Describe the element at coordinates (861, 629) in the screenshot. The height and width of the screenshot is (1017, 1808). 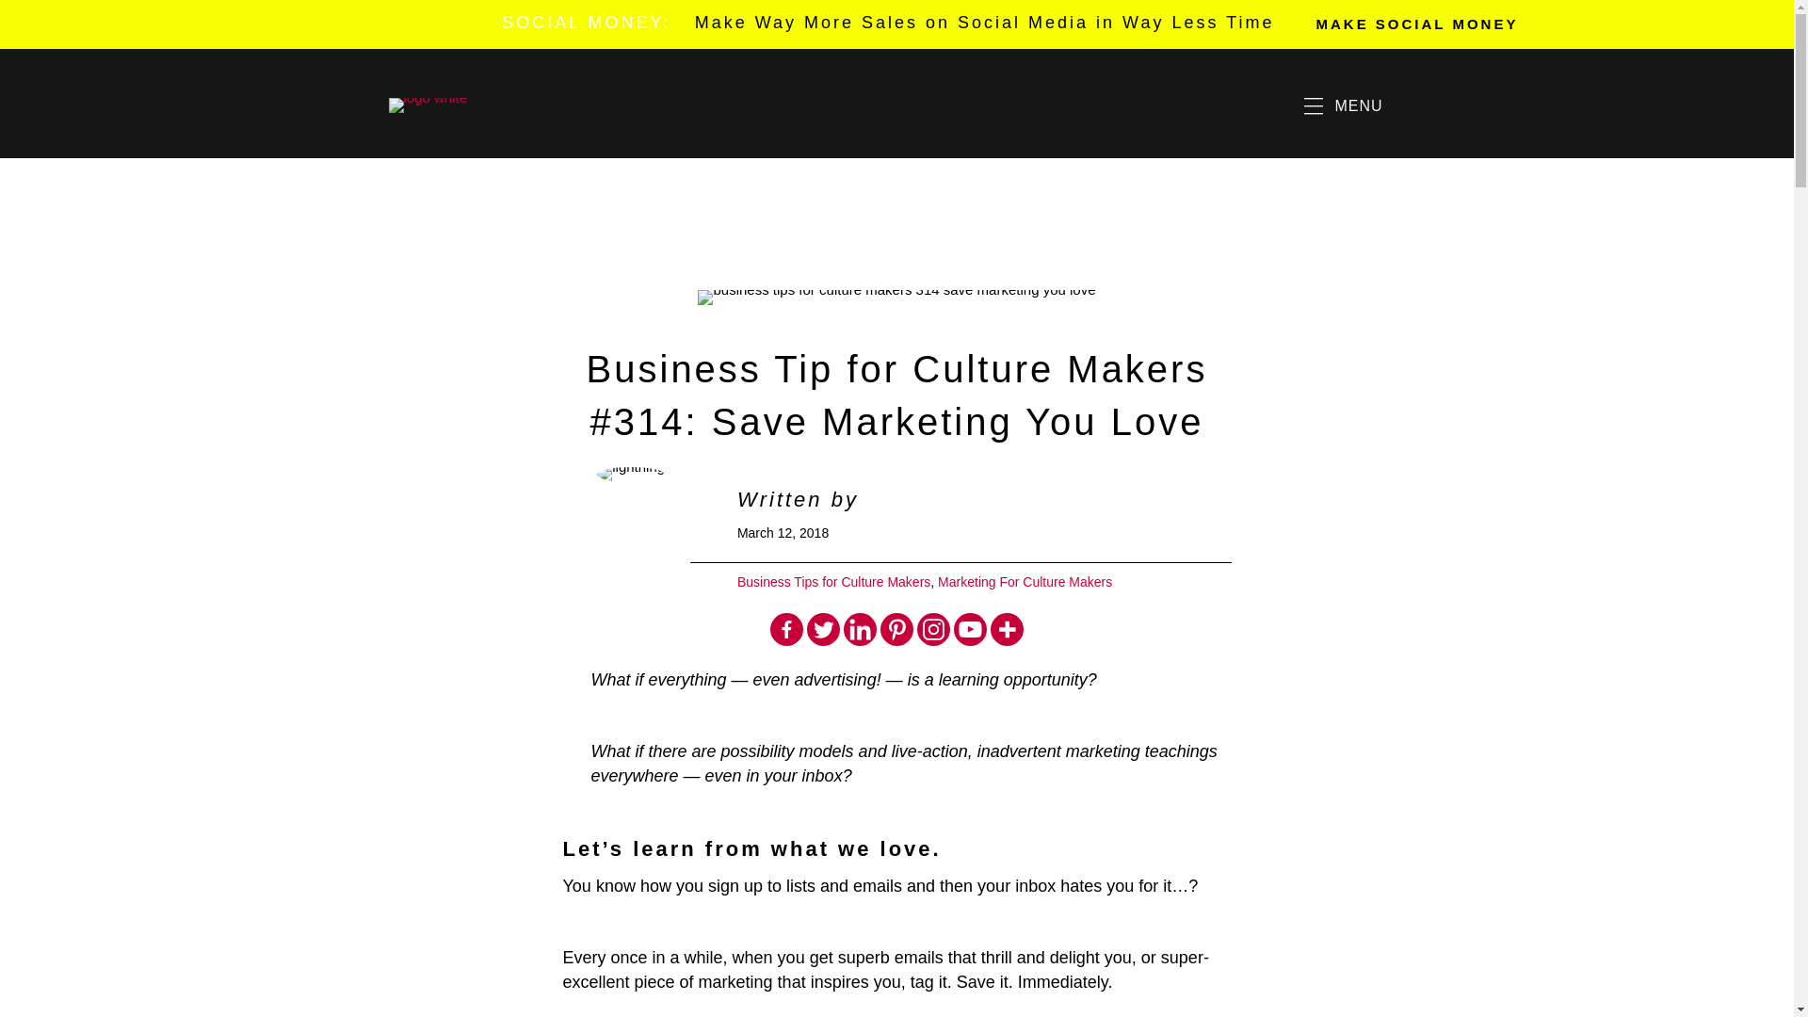
I see `Linkedin` at that location.